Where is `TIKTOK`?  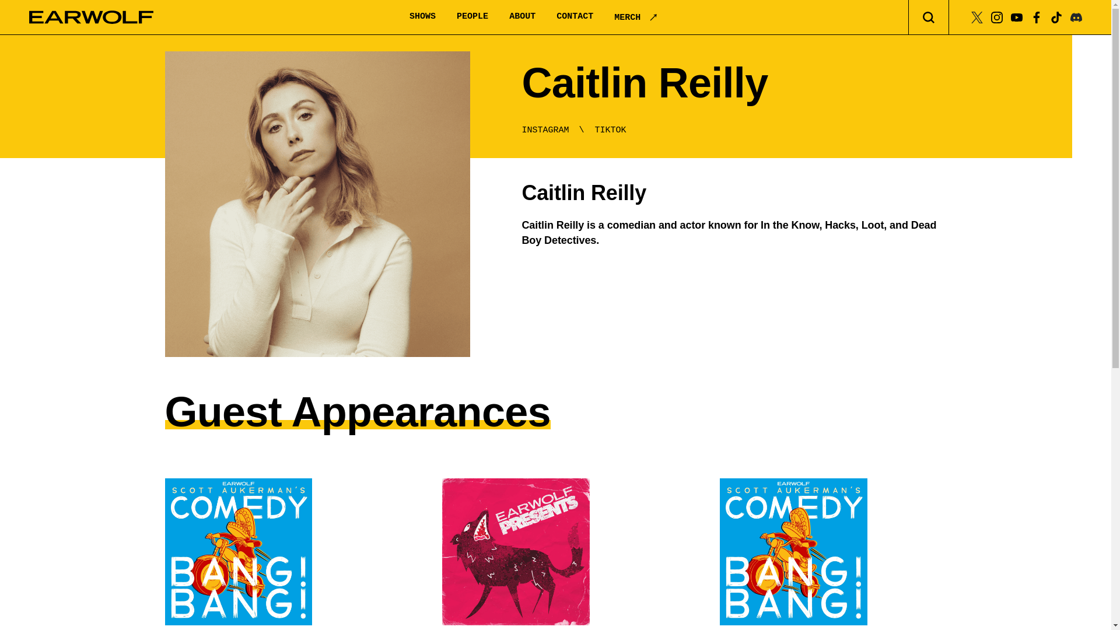
TIKTOK is located at coordinates (610, 130).